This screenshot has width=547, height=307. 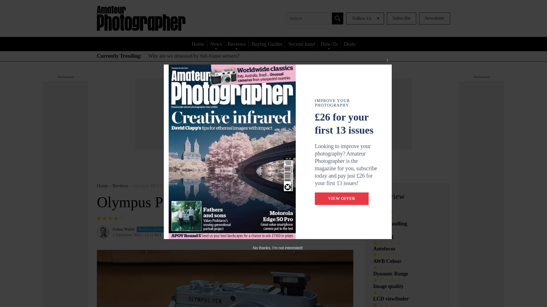 I want to click on Buying Guides, so click(x=267, y=44).